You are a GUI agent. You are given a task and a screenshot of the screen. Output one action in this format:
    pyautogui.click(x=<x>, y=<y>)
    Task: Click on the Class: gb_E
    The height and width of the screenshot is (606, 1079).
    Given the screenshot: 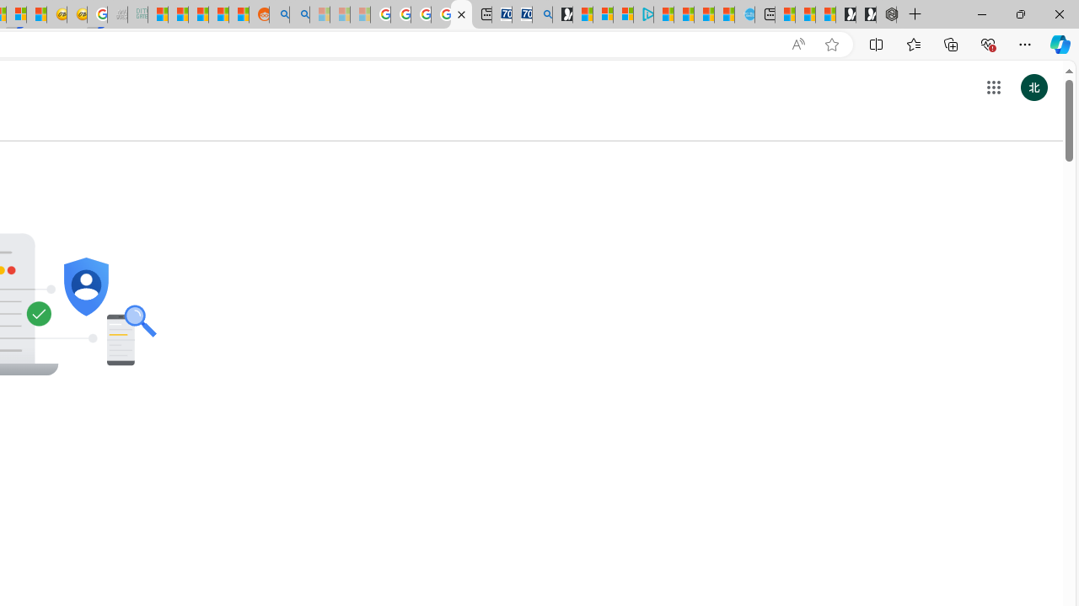 What is the action you would take?
    pyautogui.click(x=993, y=88)
    